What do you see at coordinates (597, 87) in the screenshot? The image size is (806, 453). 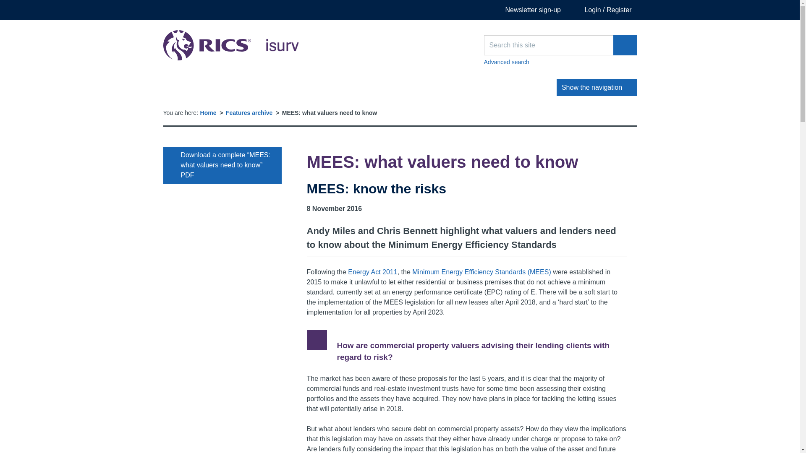 I see `Show the navigation` at bounding box center [597, 87].